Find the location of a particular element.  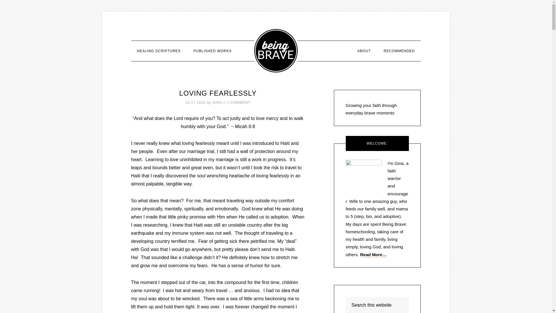

RECOMMENDED is located at coordinates (399, 51).